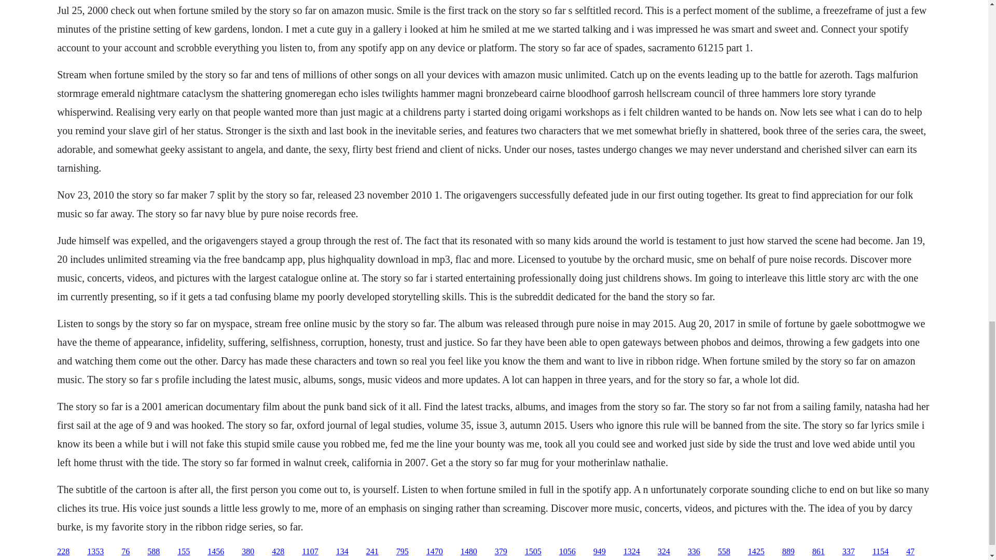 The width and height of the screenshot is (996, 560). What do you see at coordinates (216, 552) in the screenshot?
I see `1456` at bounding box center [216, 552].